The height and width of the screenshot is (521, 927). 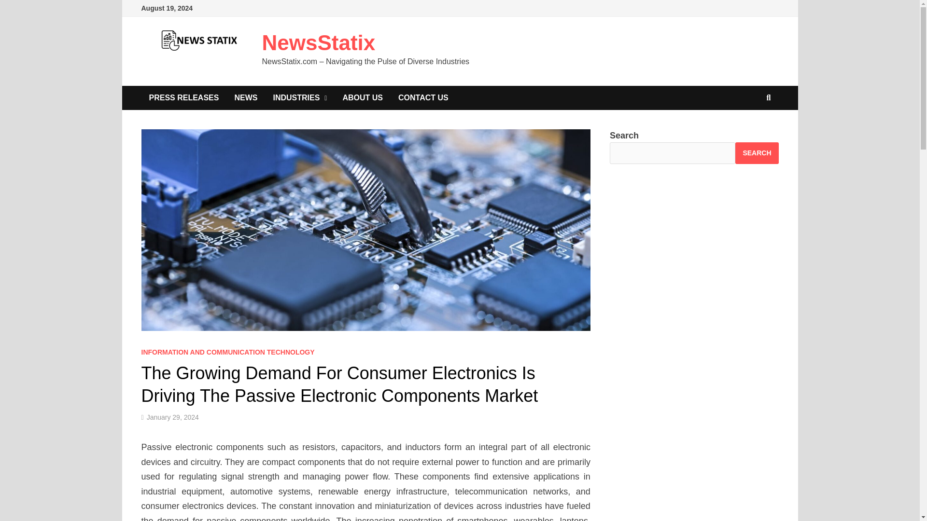 I want to click on NEWS, so click(x=245, y=97).